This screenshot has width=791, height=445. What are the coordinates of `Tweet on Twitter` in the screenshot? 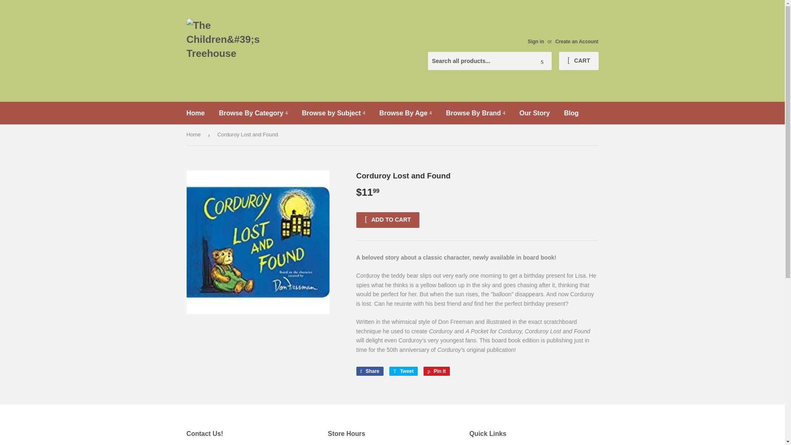 It's located at (403, 371).